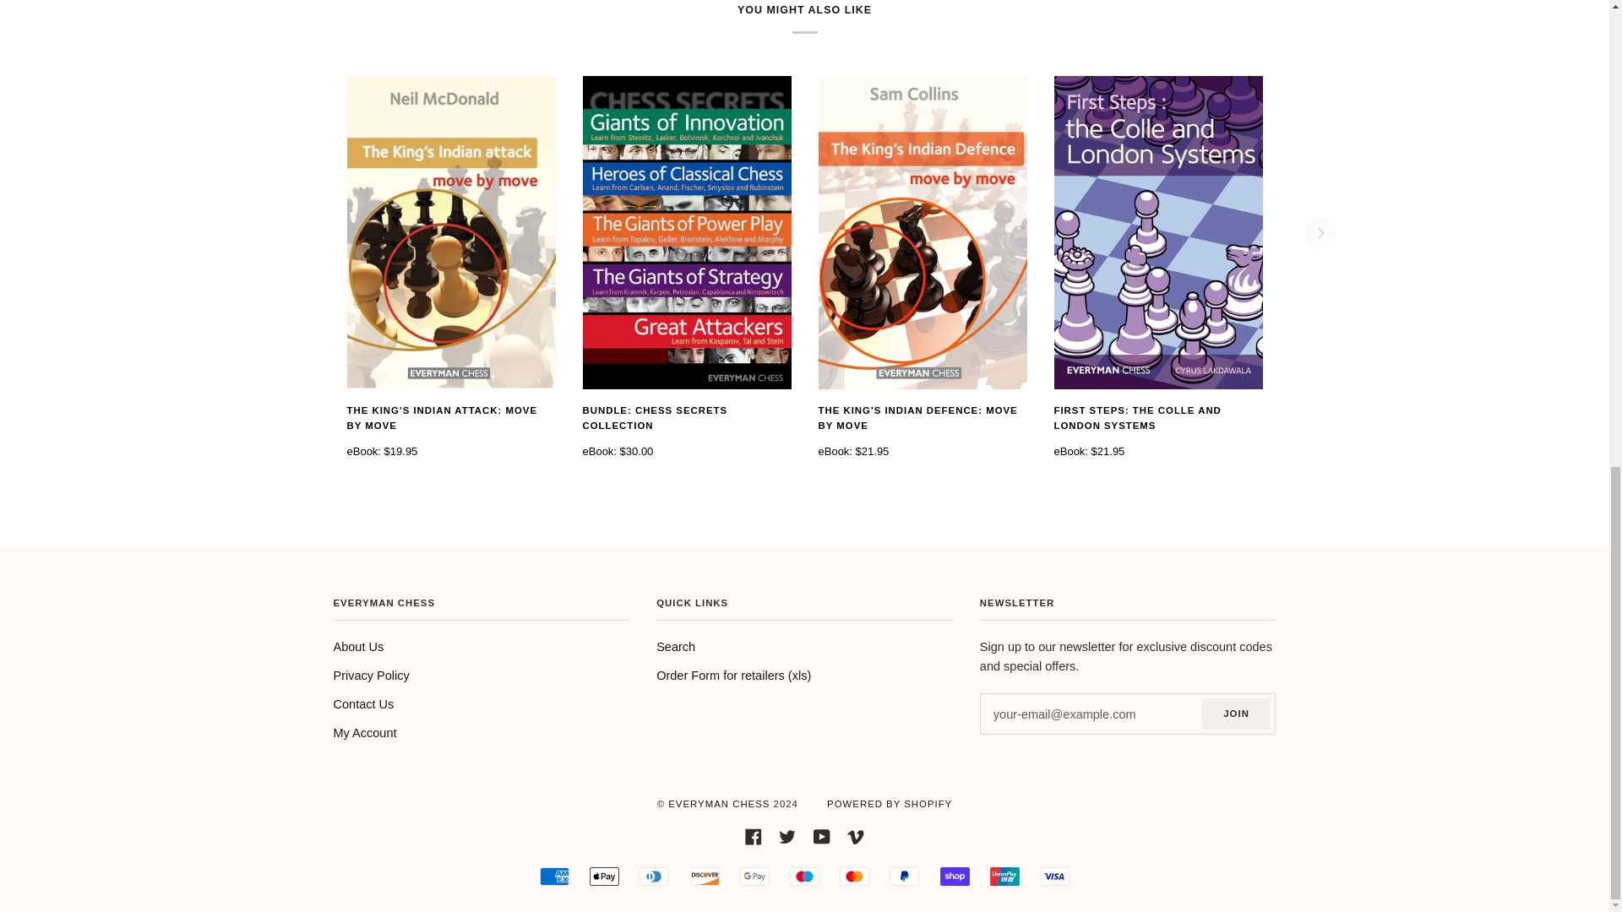 This screenshot has width=1622, height=912. I want to click on YouTube, so click(822, 835).